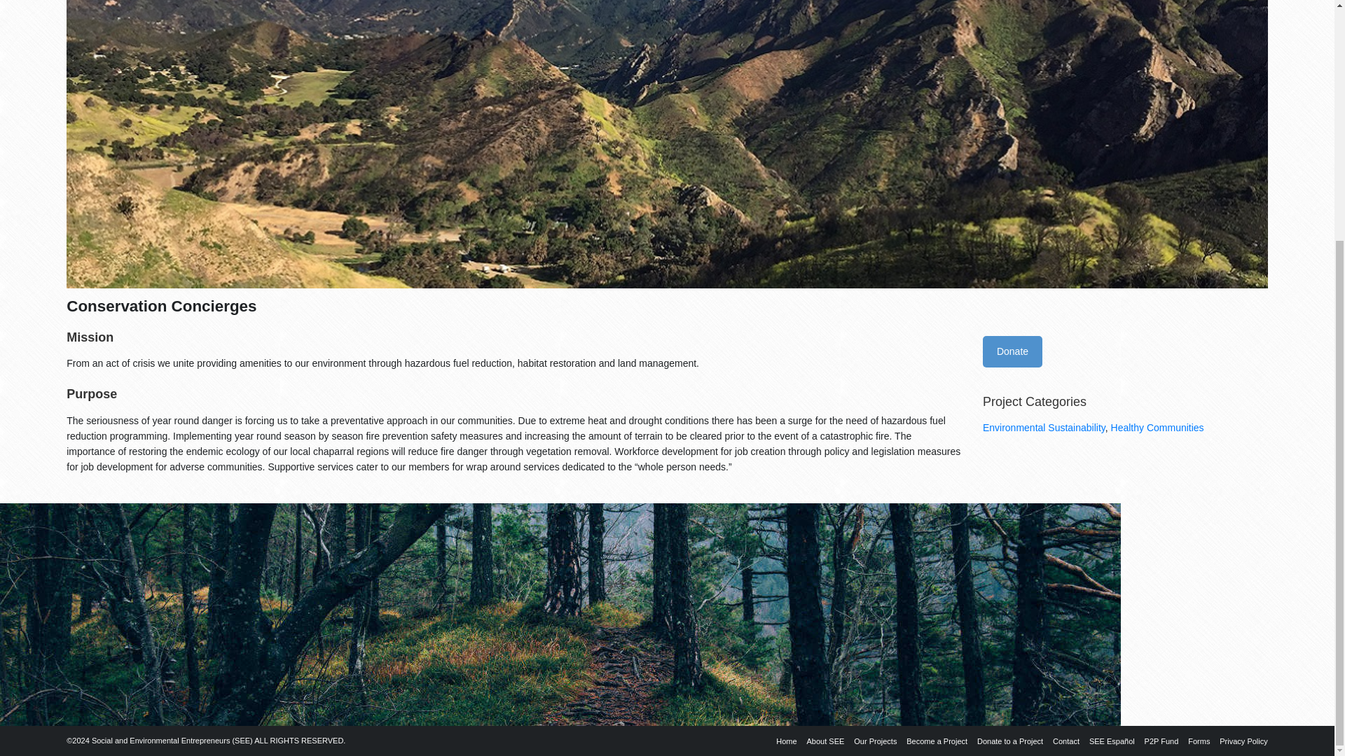 This screenshot has width=1345, height=756. I want to click on About SEE, so click(822, 741).